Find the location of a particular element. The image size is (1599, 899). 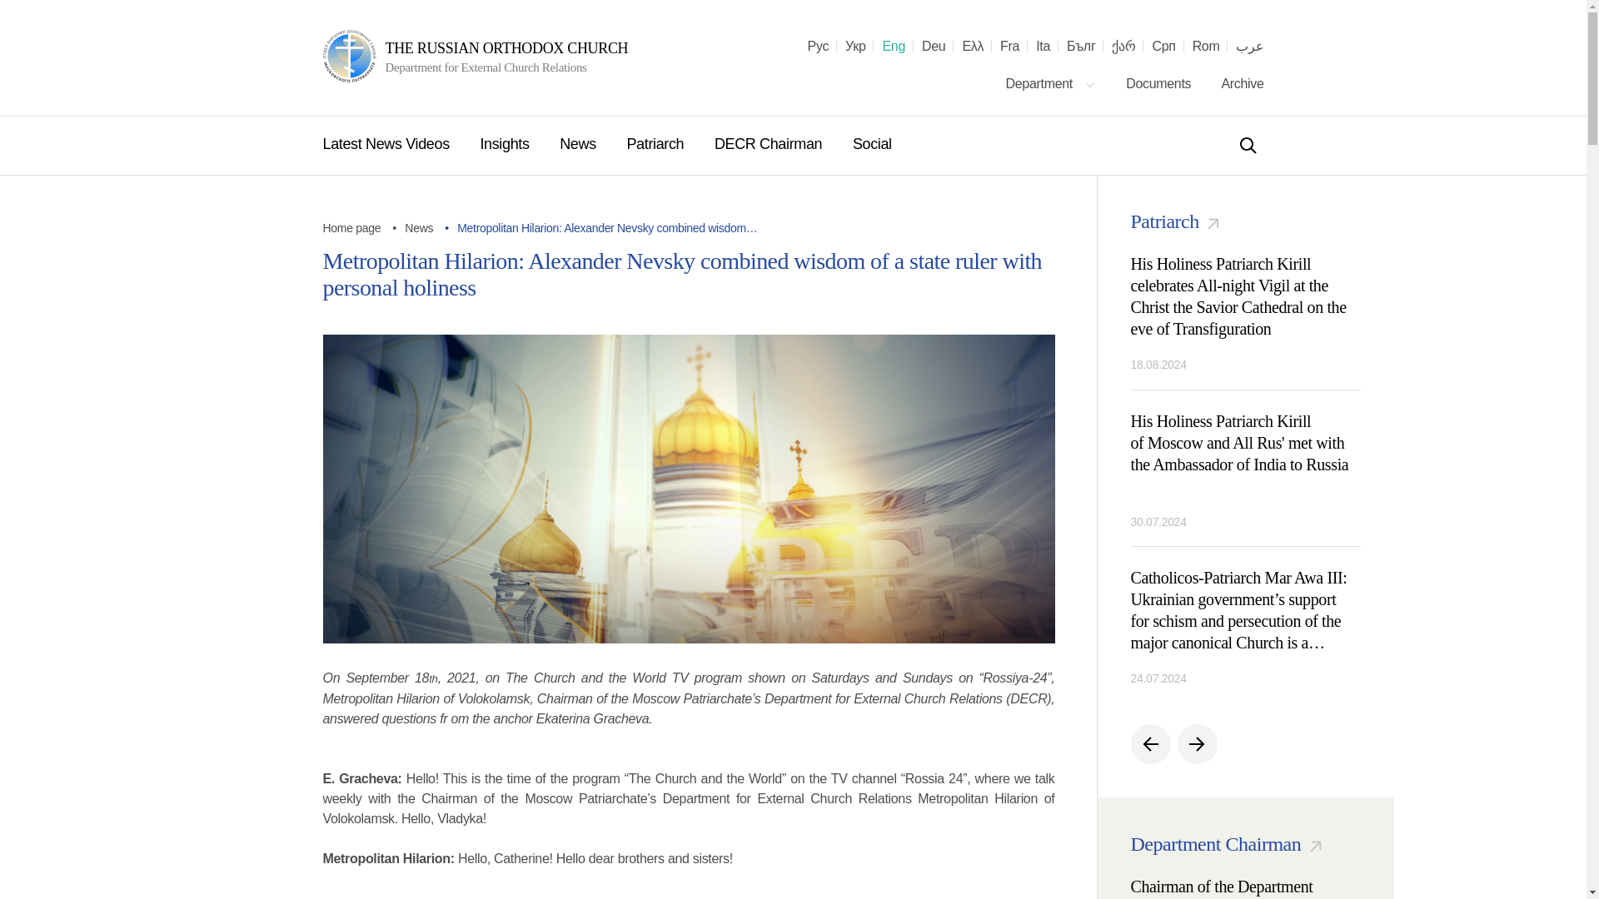

Home page is located at coordinates (351, 227).